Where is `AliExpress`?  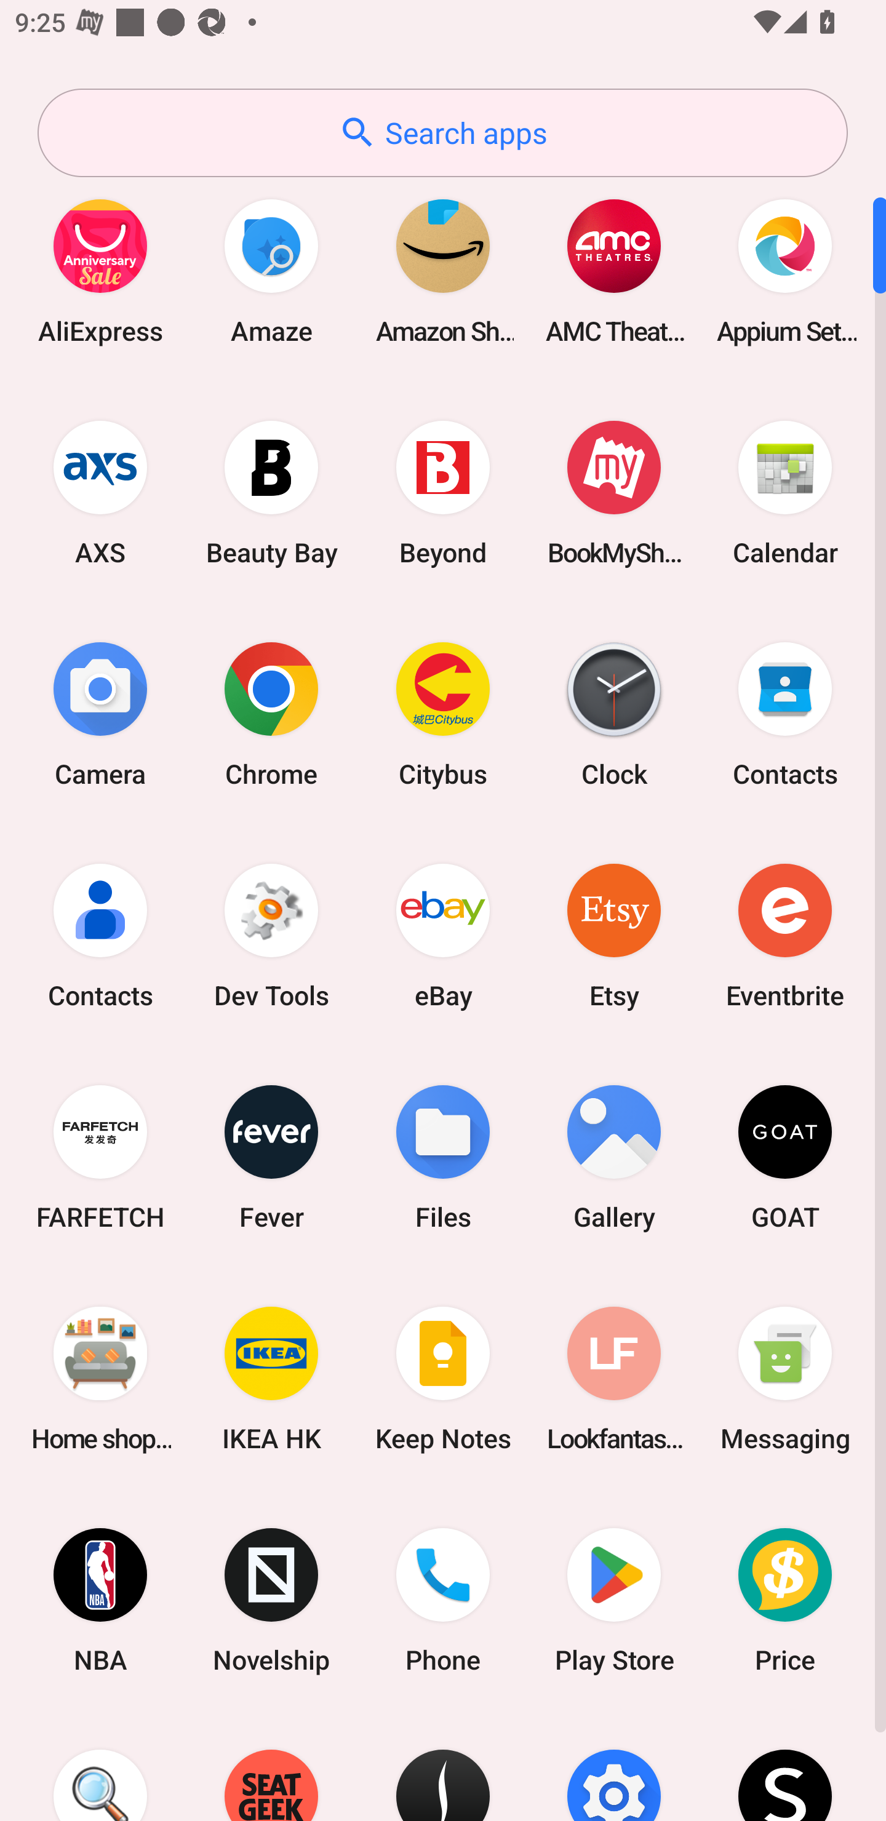
AliExpress is located at coordinates (100, 271).